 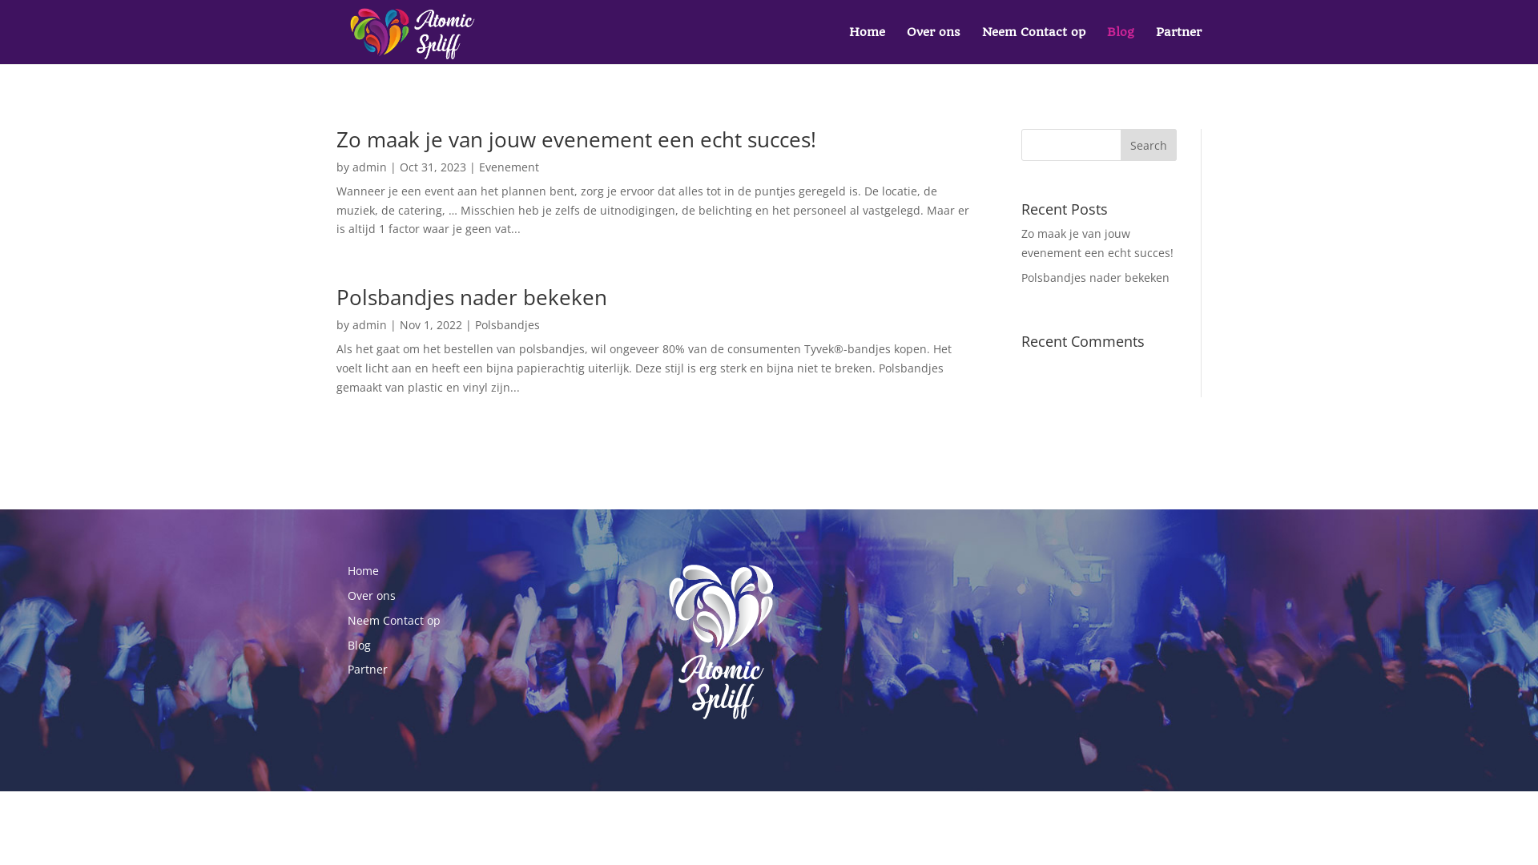 I want to click on Partner, so click(x=1179, y=45).